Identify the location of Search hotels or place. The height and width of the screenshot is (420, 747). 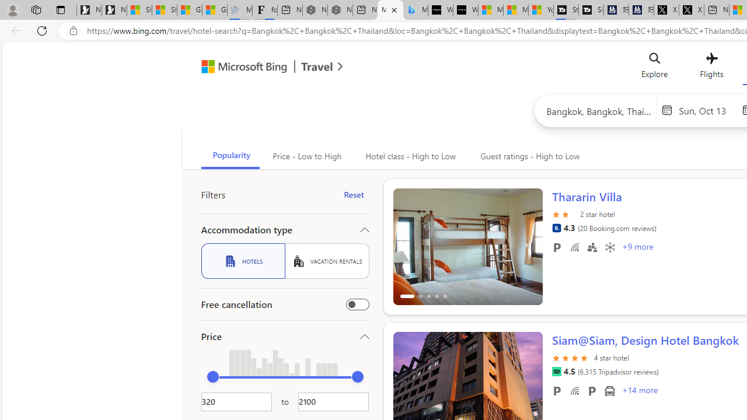
(599, 111).